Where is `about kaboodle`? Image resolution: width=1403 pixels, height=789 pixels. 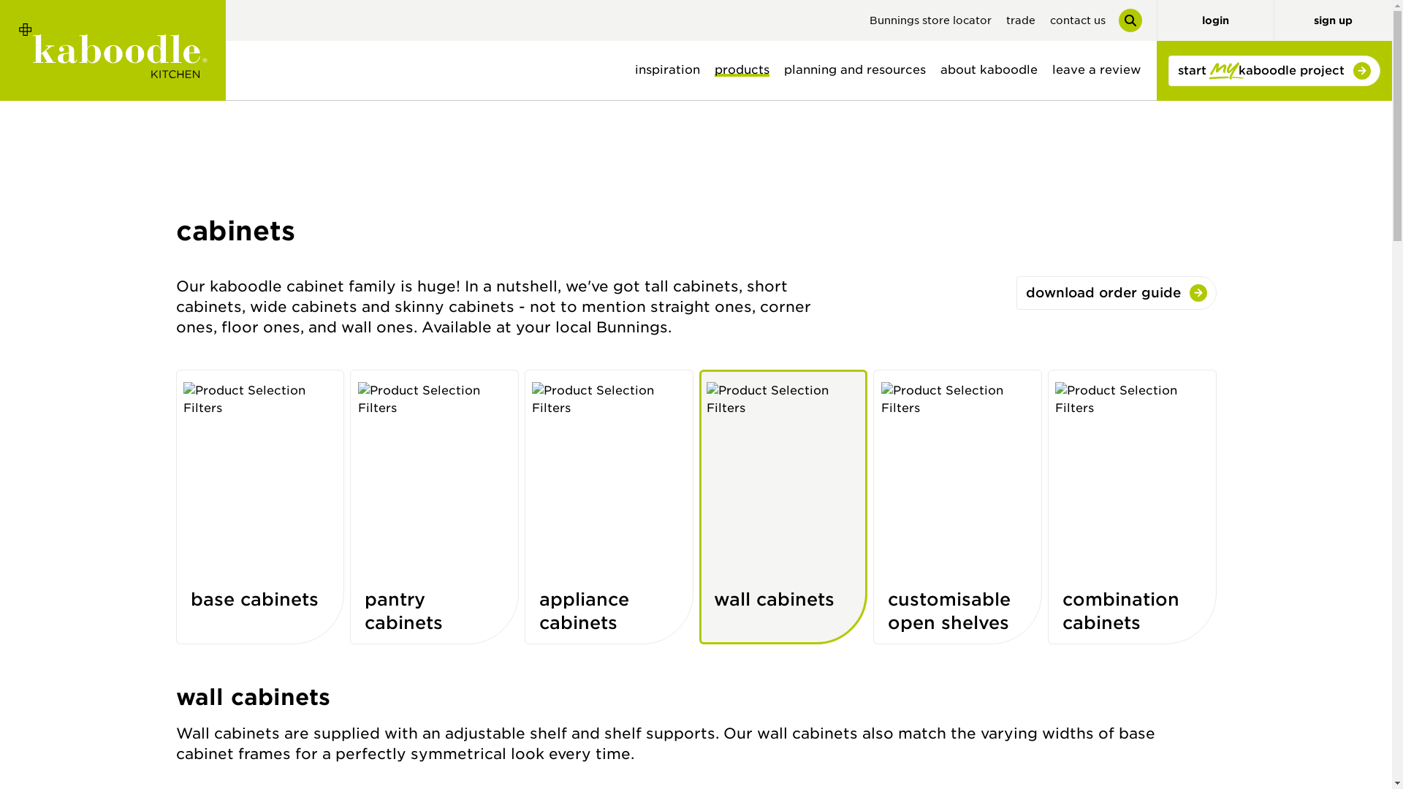
about kaboodle is located at coordinates (989, 70).